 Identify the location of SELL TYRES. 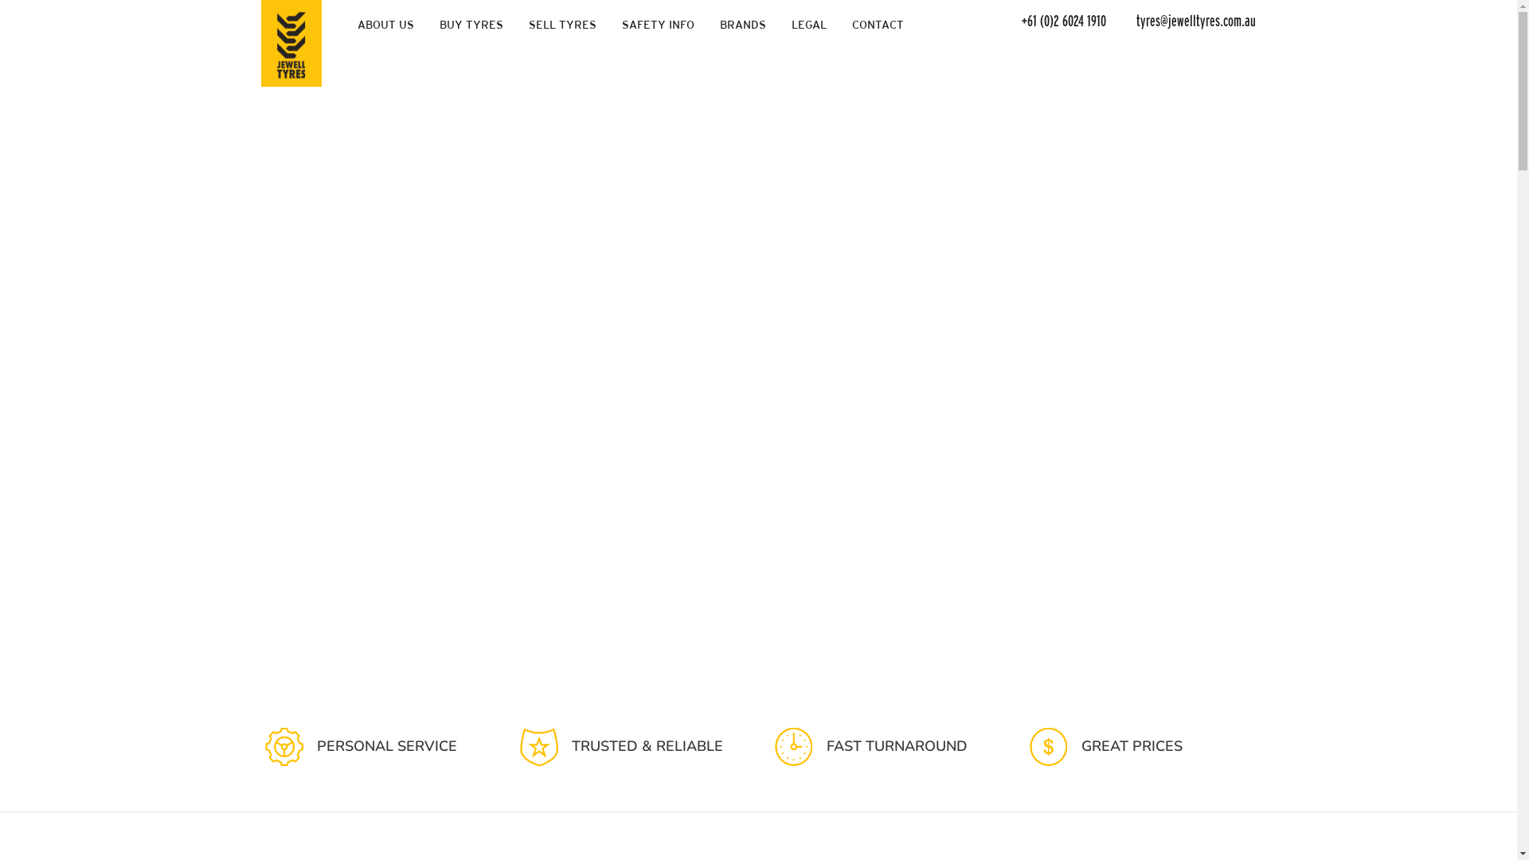
(562, 25).